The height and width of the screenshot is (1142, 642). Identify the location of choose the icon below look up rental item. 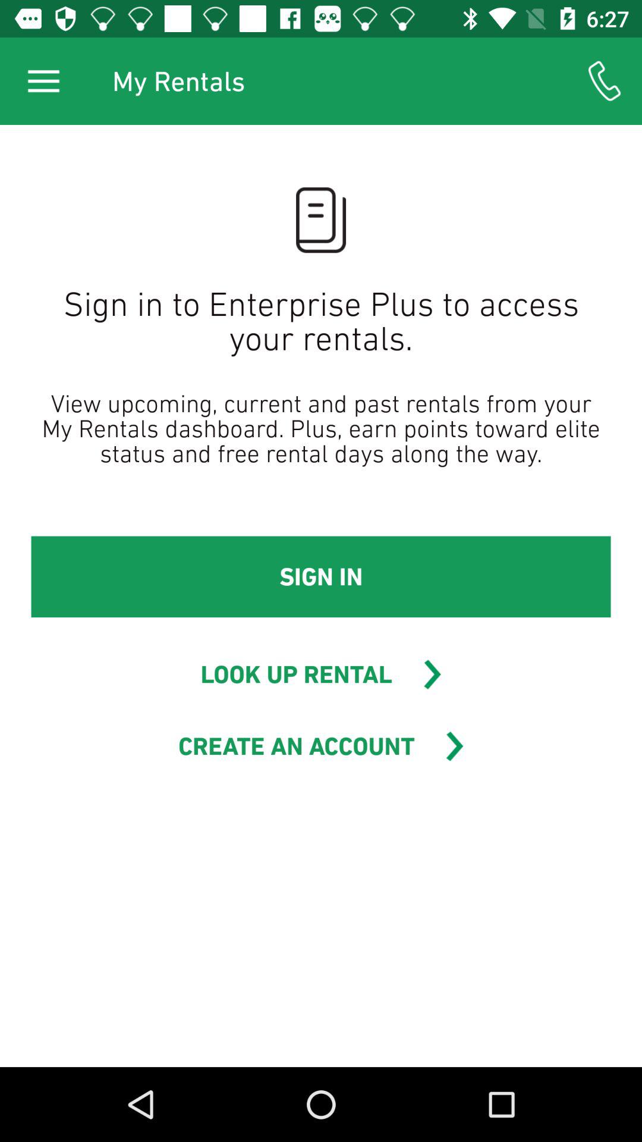
(296, 746).